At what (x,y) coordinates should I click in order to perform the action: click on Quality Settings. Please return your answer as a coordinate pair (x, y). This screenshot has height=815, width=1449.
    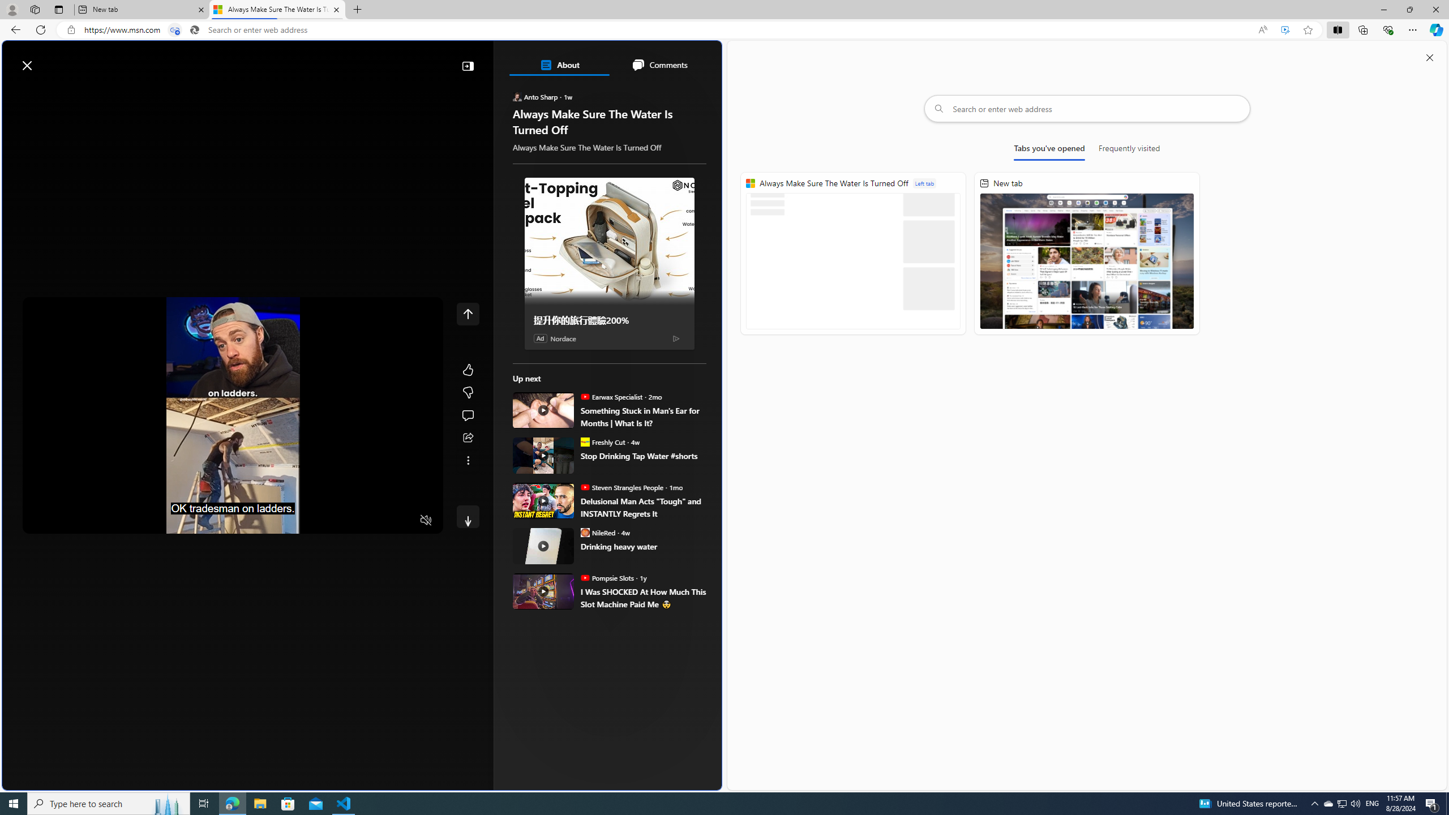
    Looking at the image, I should click on (359, 521).